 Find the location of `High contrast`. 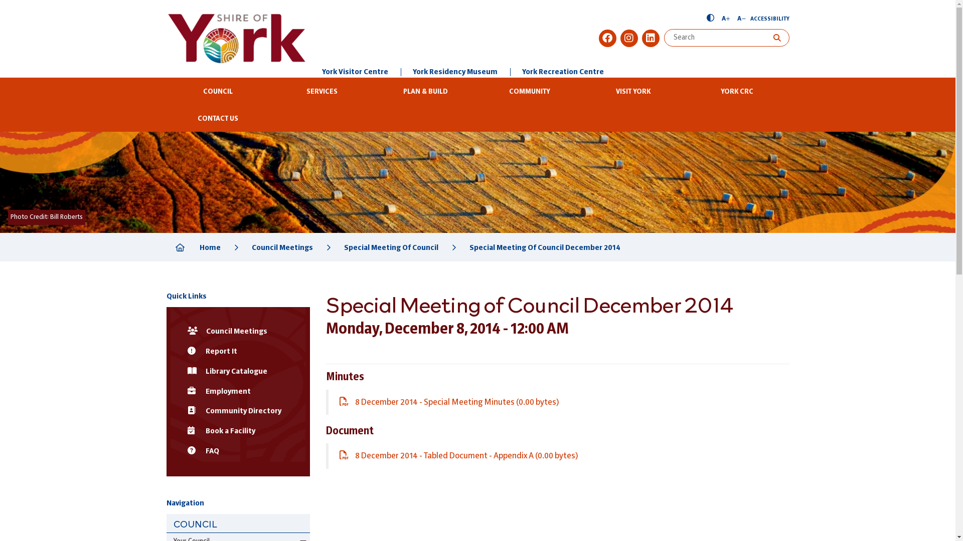

High contrast is located at coordinates (710, 19).